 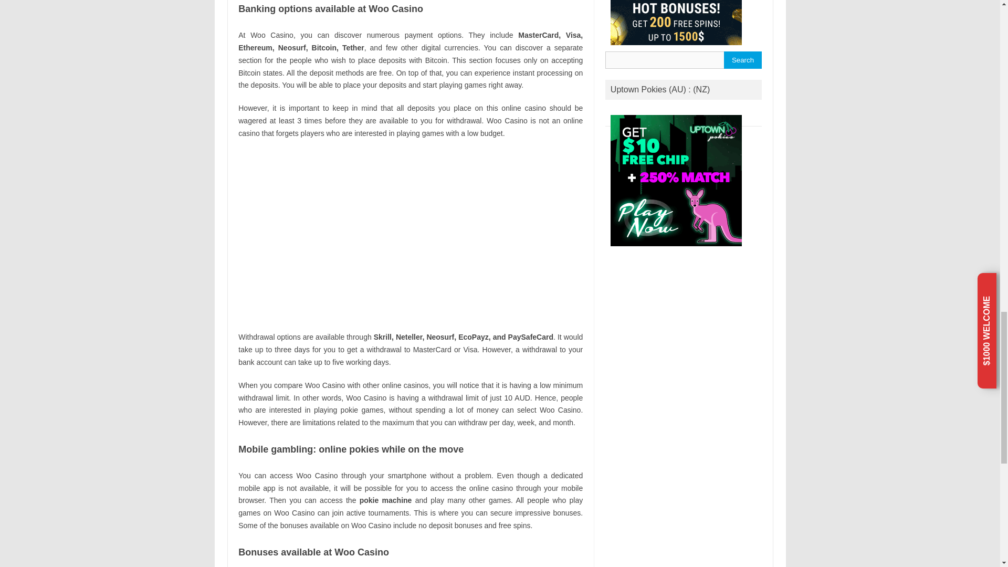 I want to click on Search, so click(x=742, y=60).